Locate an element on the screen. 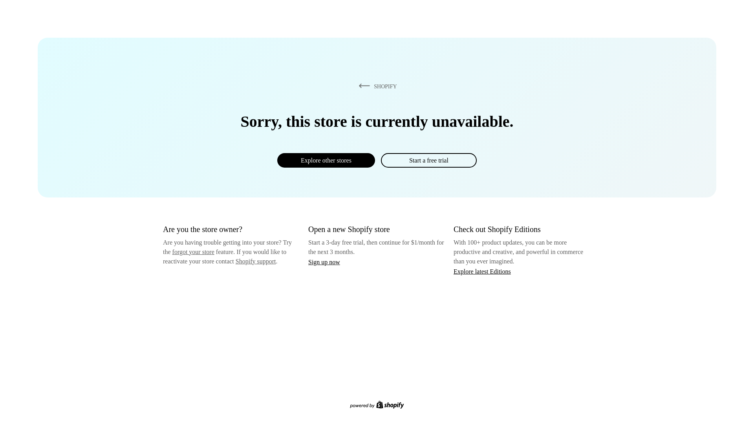 This screenshot has height=424, width=754. Shopify support is located at coordinates (255, 261).